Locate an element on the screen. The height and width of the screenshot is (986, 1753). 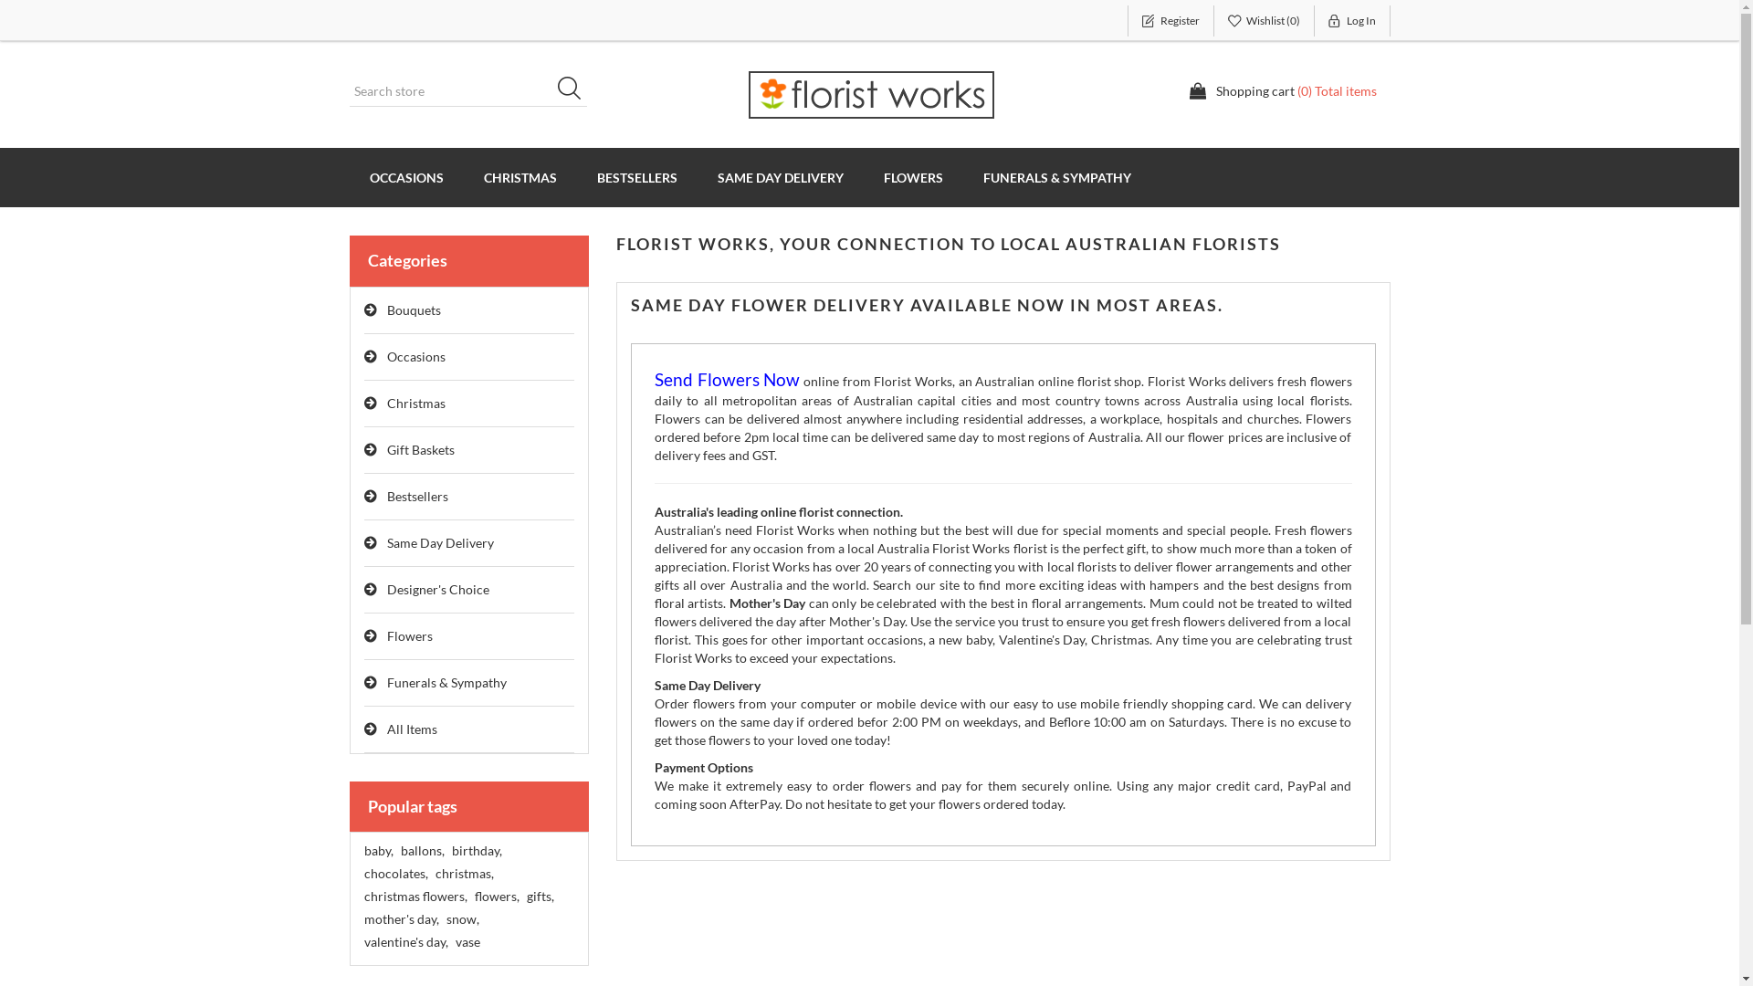
christmas, is located at coordinates (464, 874).